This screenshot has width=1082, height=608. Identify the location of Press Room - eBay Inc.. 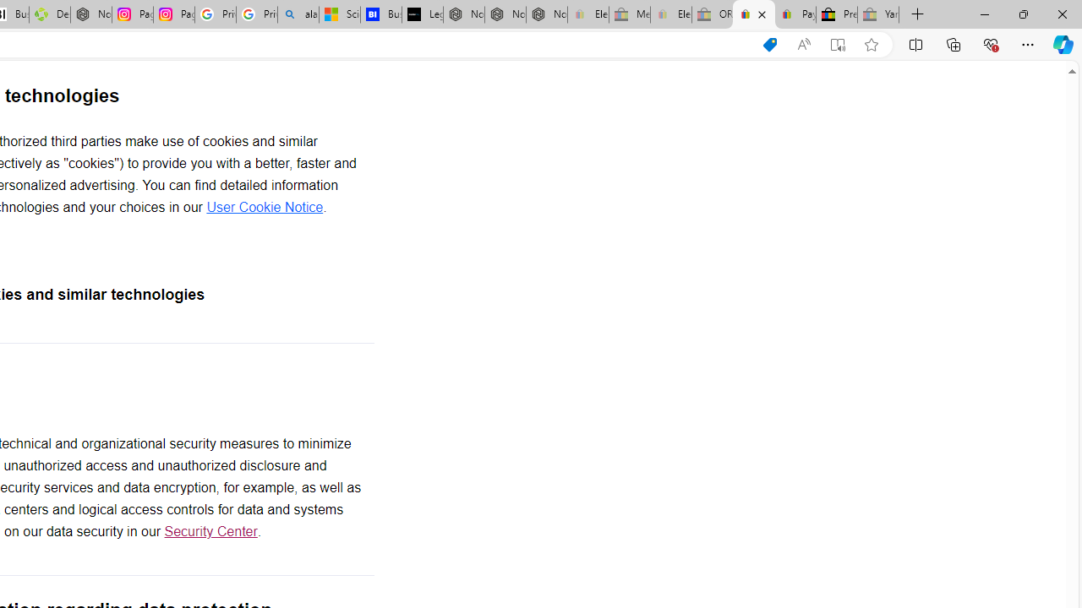
(837, 15).